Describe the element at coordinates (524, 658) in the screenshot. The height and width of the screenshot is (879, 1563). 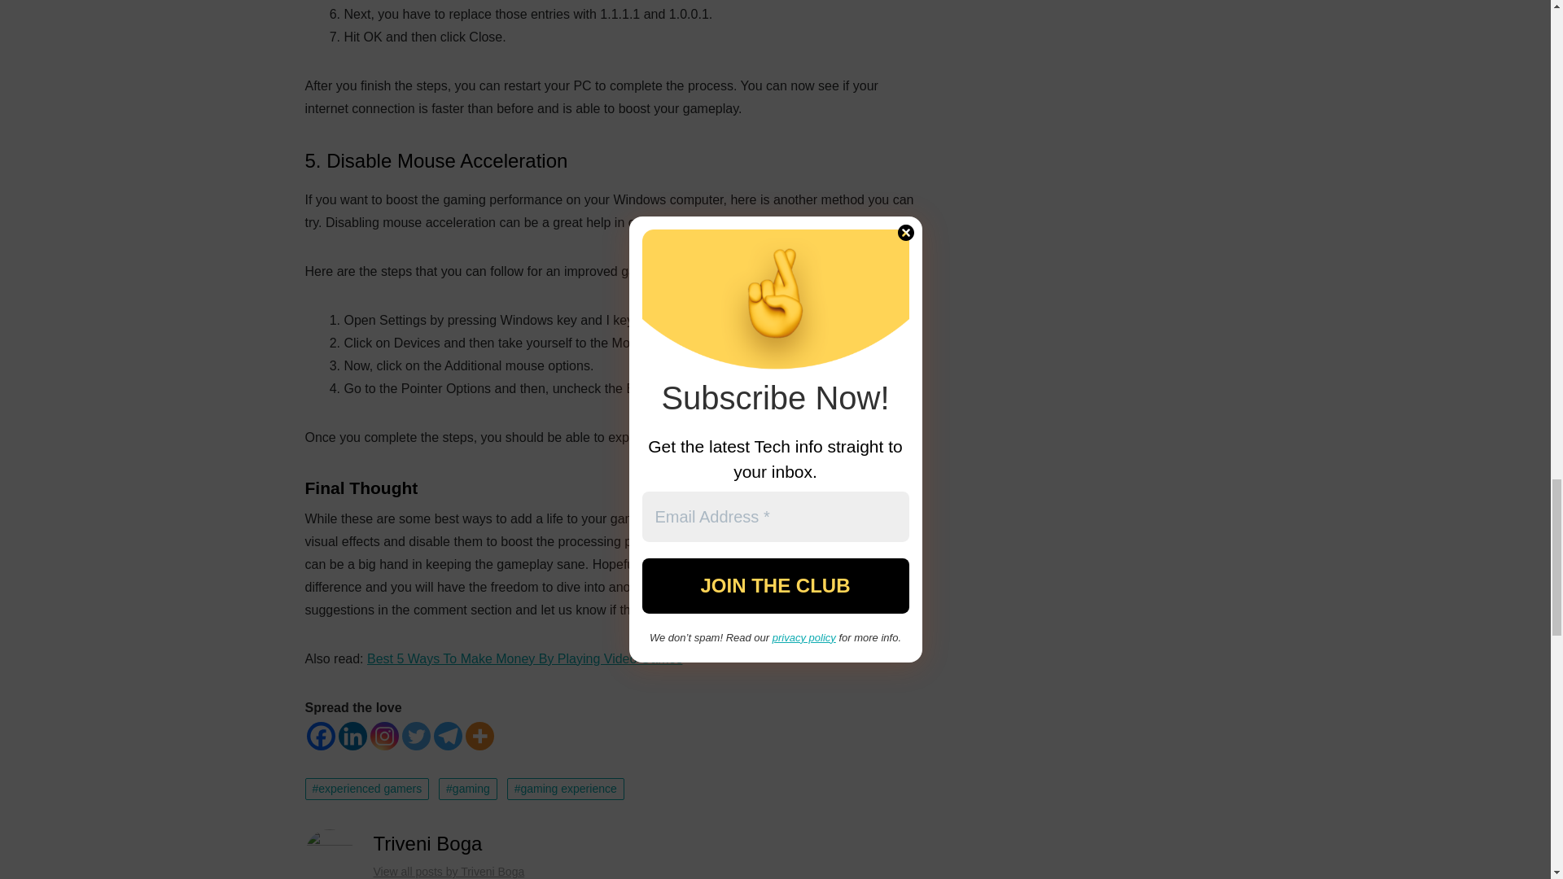
I see `Best 5 Ways To Make Money By Playing Video Games` at that location.